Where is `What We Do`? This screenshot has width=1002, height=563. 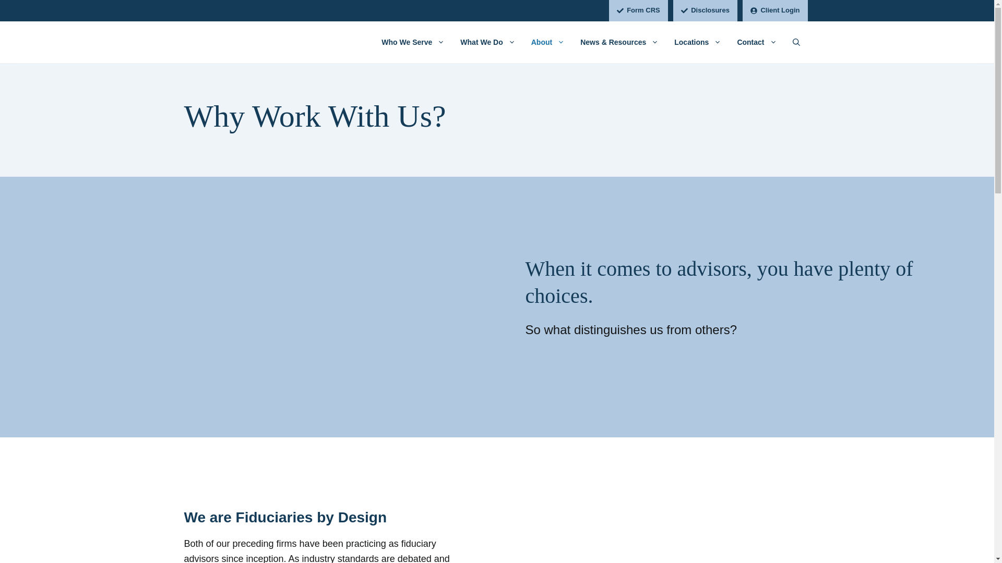 What We Do is located at coordinates (487, 42).